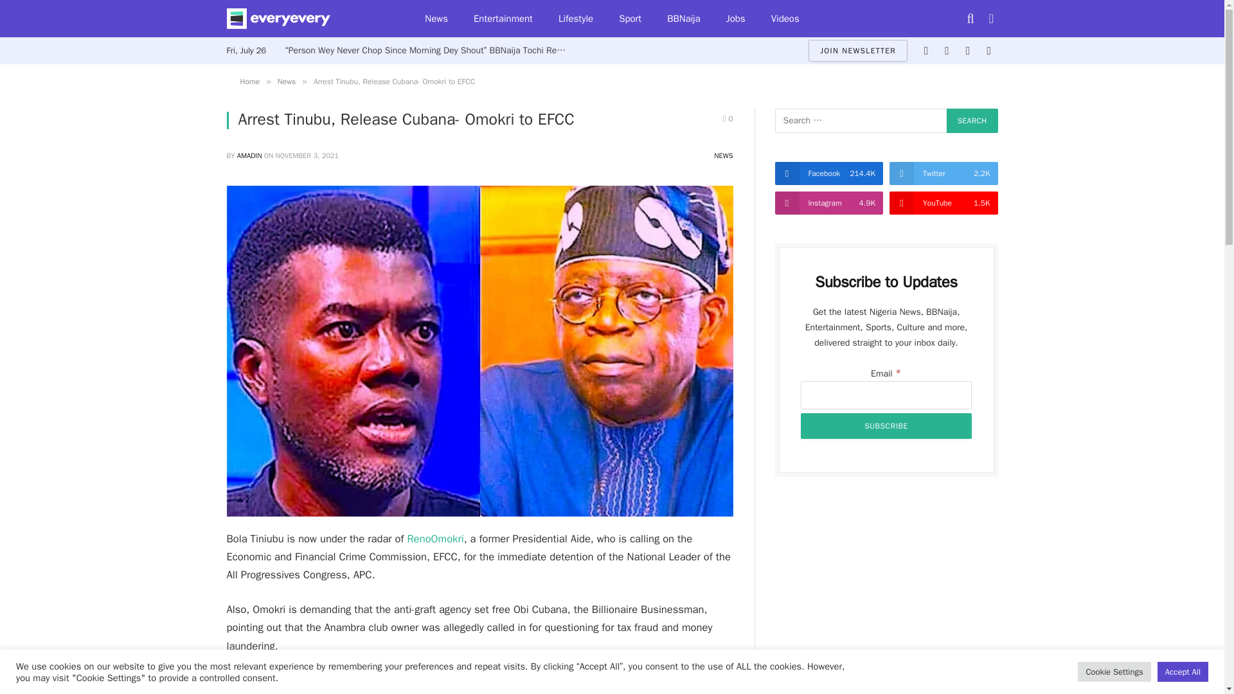  Describe the element at coordinates (857, 50) in the screenshot. I see `JOIN NEWSLETTER` at that location.